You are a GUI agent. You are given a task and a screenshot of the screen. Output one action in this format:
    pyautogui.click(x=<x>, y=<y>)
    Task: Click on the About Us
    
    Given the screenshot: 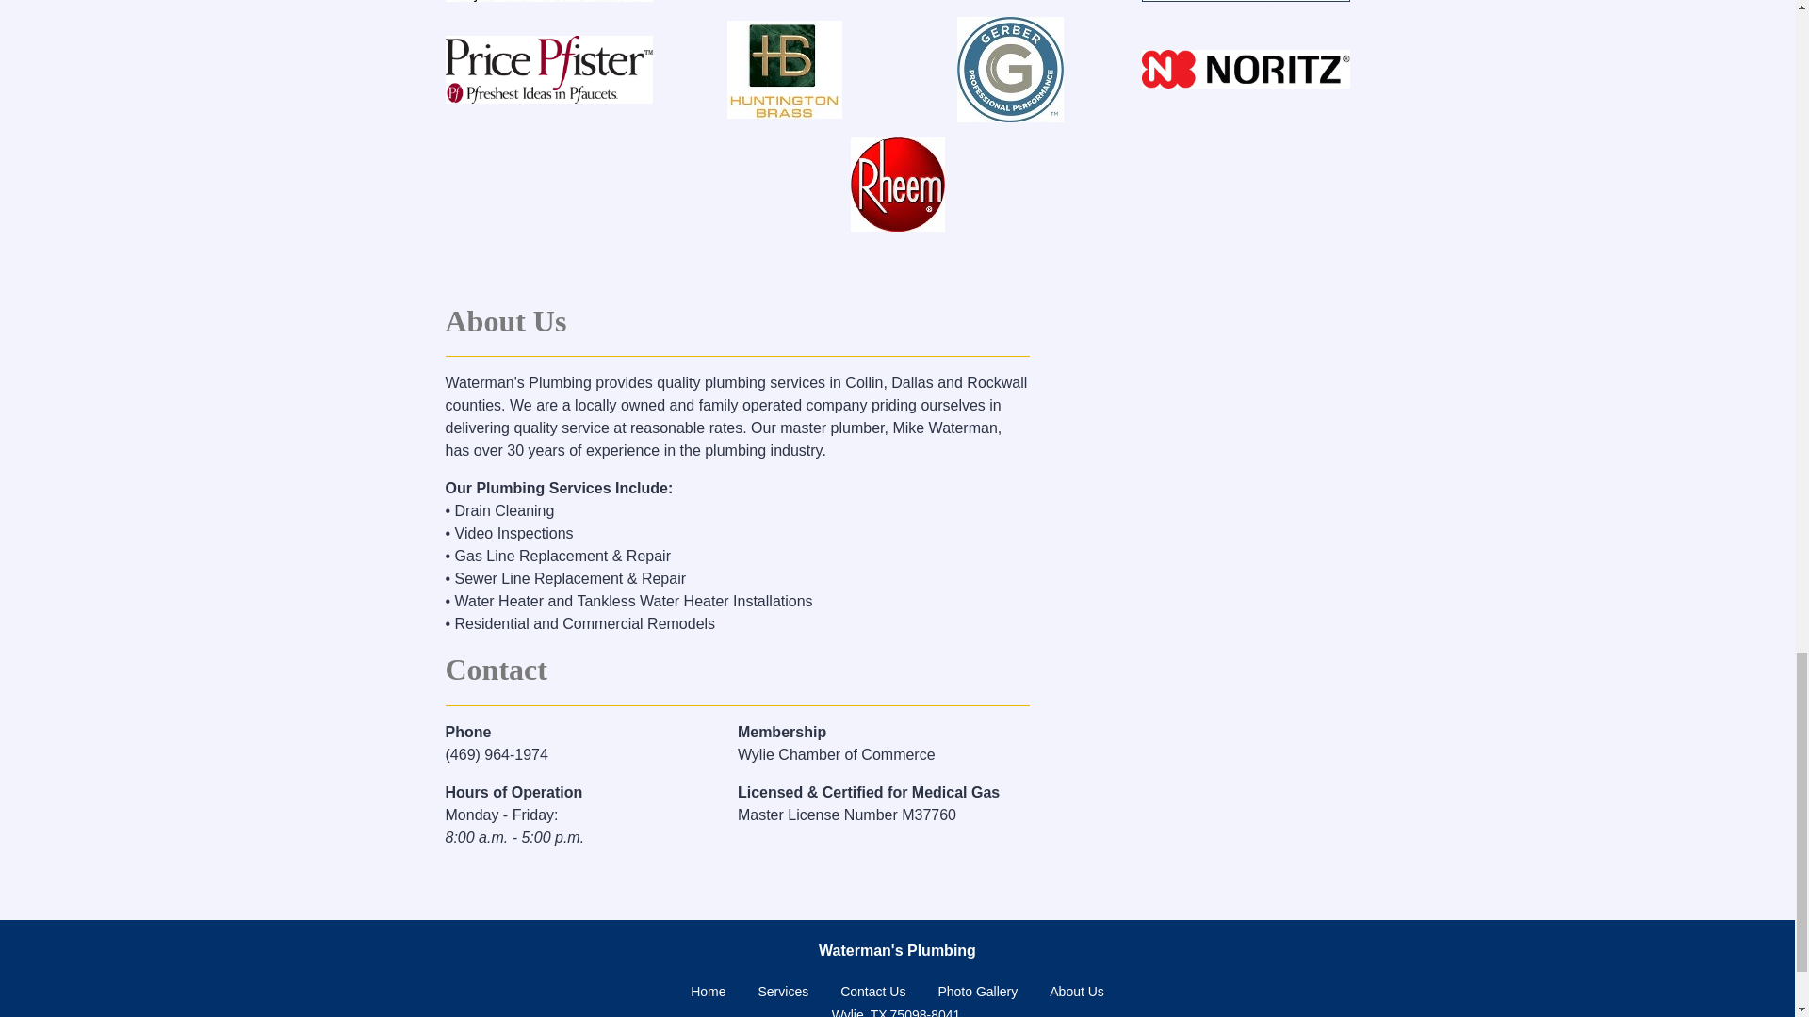 What is the action you would take?
    pyautogui.click(x=1076, y=991)
    